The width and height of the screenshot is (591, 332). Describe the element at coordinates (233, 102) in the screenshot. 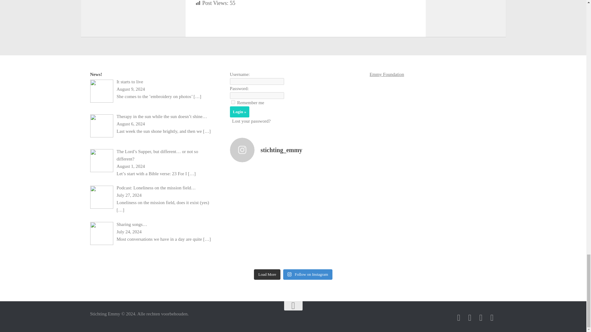

I see `forever` at that location.